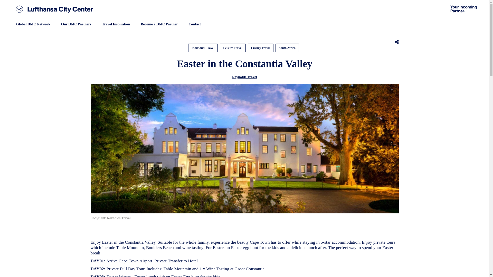 The width and height of the screenshot is (493, 277). What do you see at coordinates (76, 24) in the screenshot?
I see `Our DMC Partners` at bounding box center [76, 24].